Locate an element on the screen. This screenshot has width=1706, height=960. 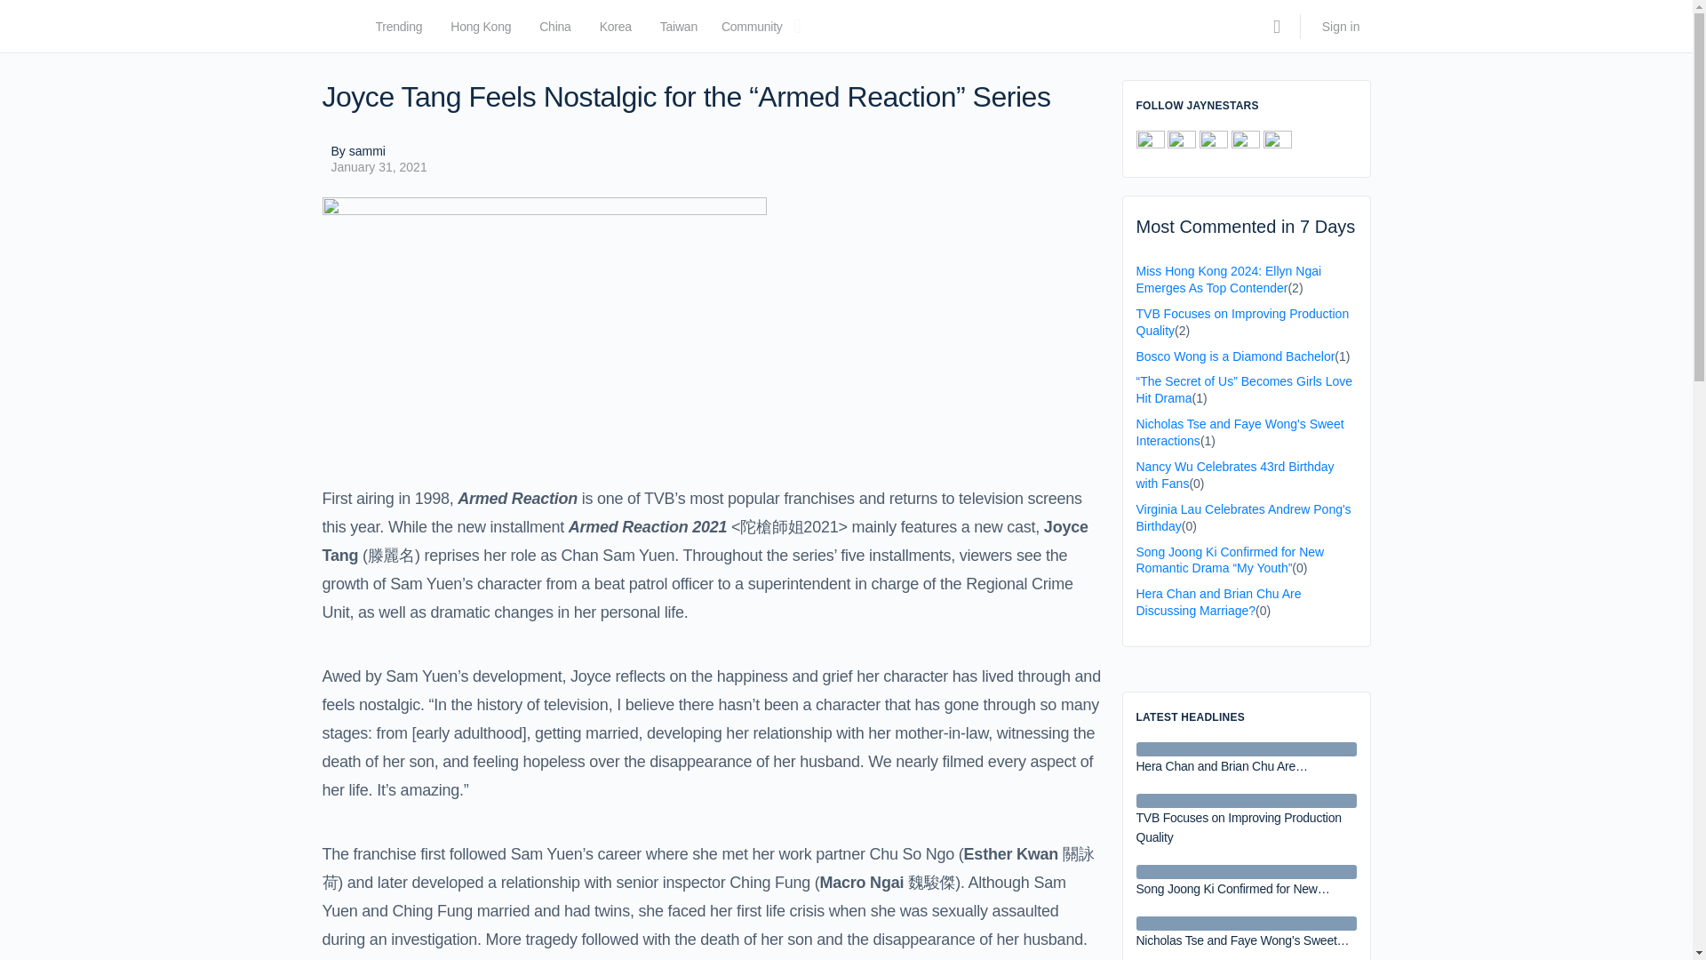
Instagram is located at coordinates (1278, 144).